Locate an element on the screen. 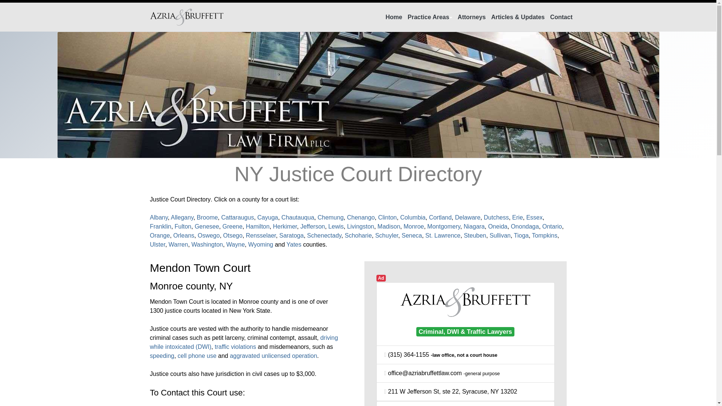 The height and width of the screenshot is (406, 722). Fulton is located at coordinates (183, 226).